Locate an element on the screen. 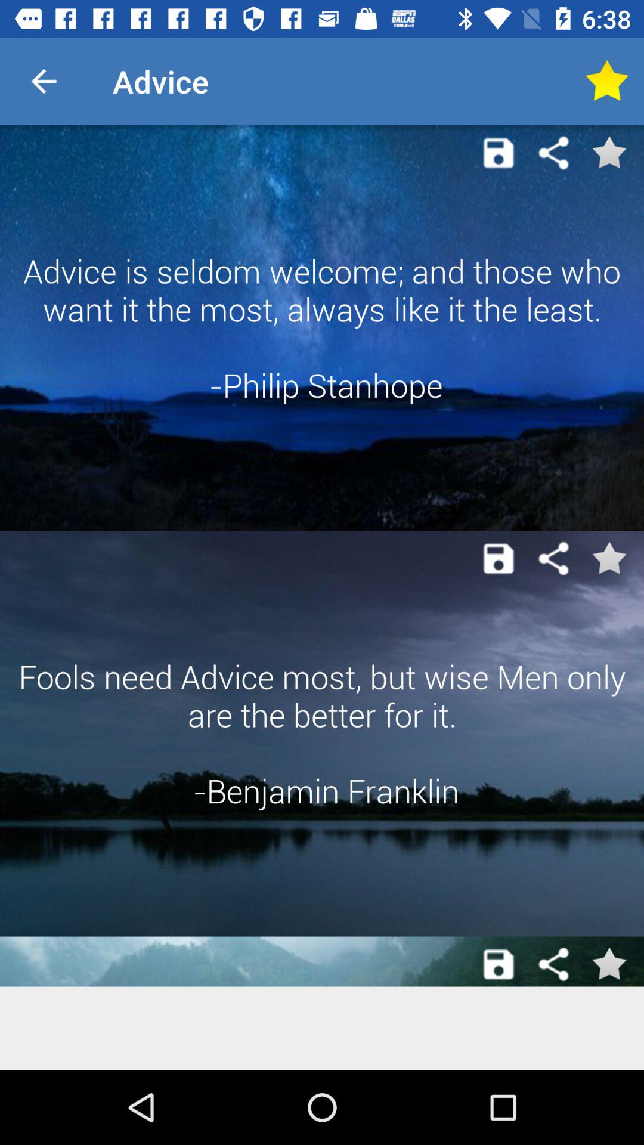  choose item to the left of advice icon is located at coordinates (44, 81).